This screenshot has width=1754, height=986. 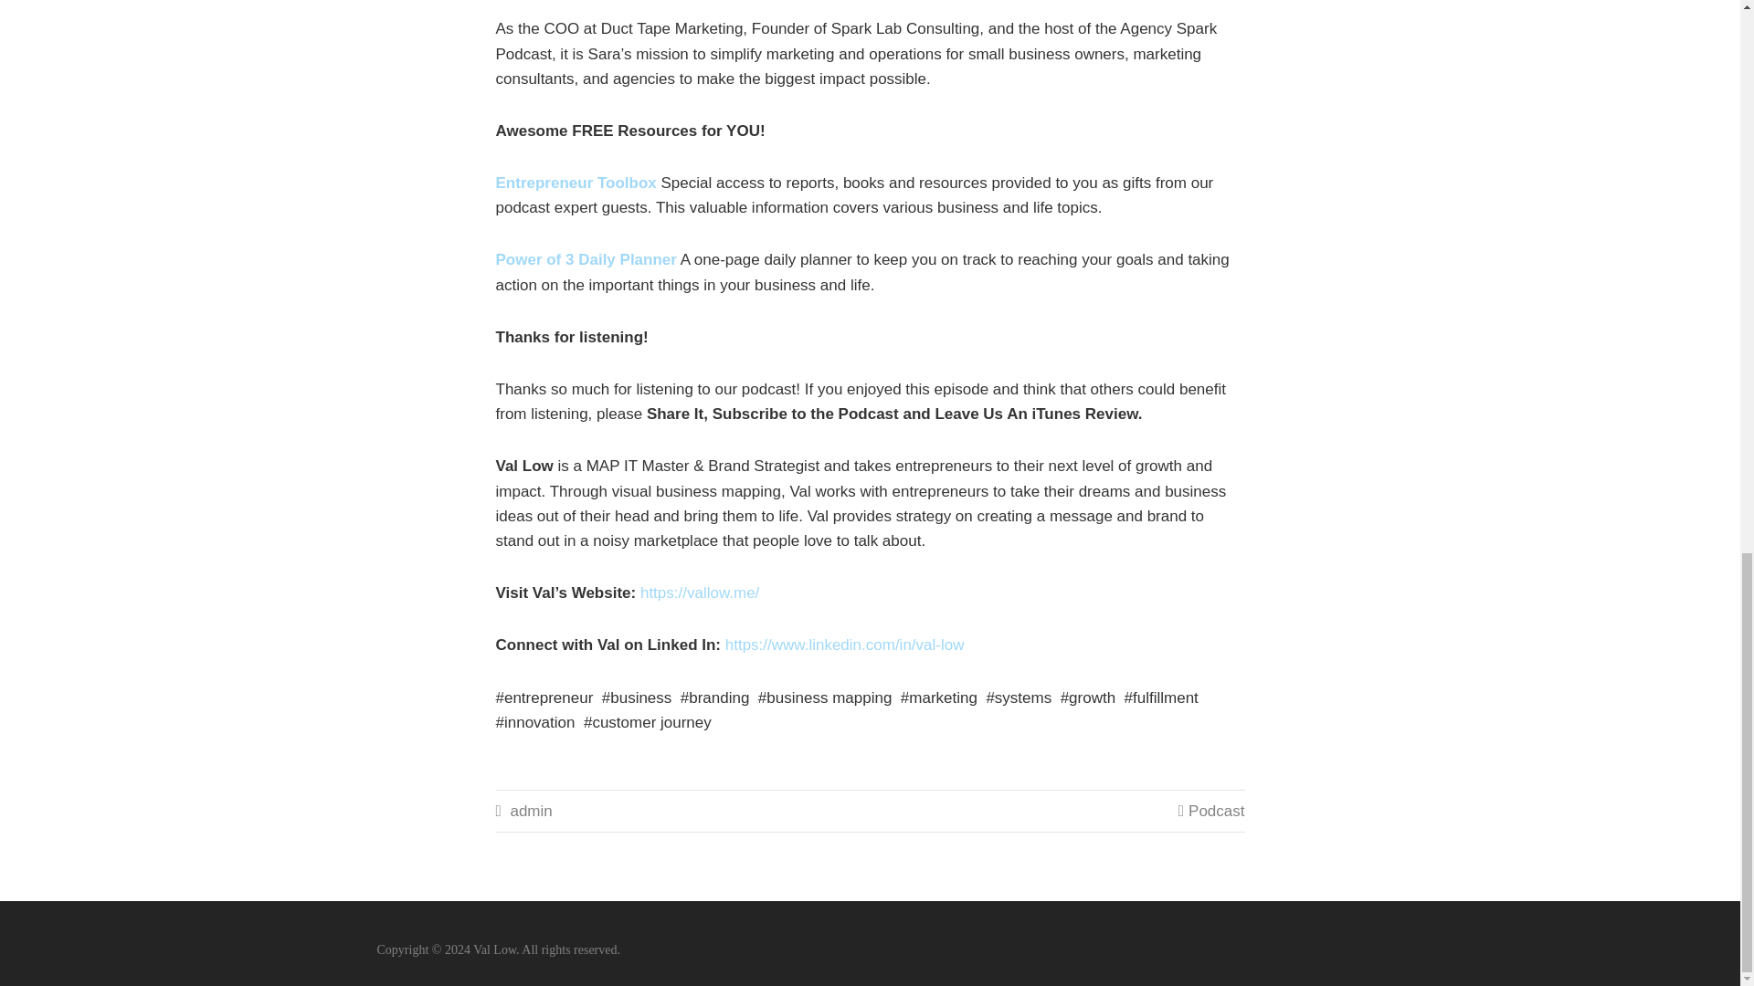 What do you see at coordinates (576, 183) in the screenshot?
I see `Entrepreneur Toolbox` at bounding box center [576, 183].